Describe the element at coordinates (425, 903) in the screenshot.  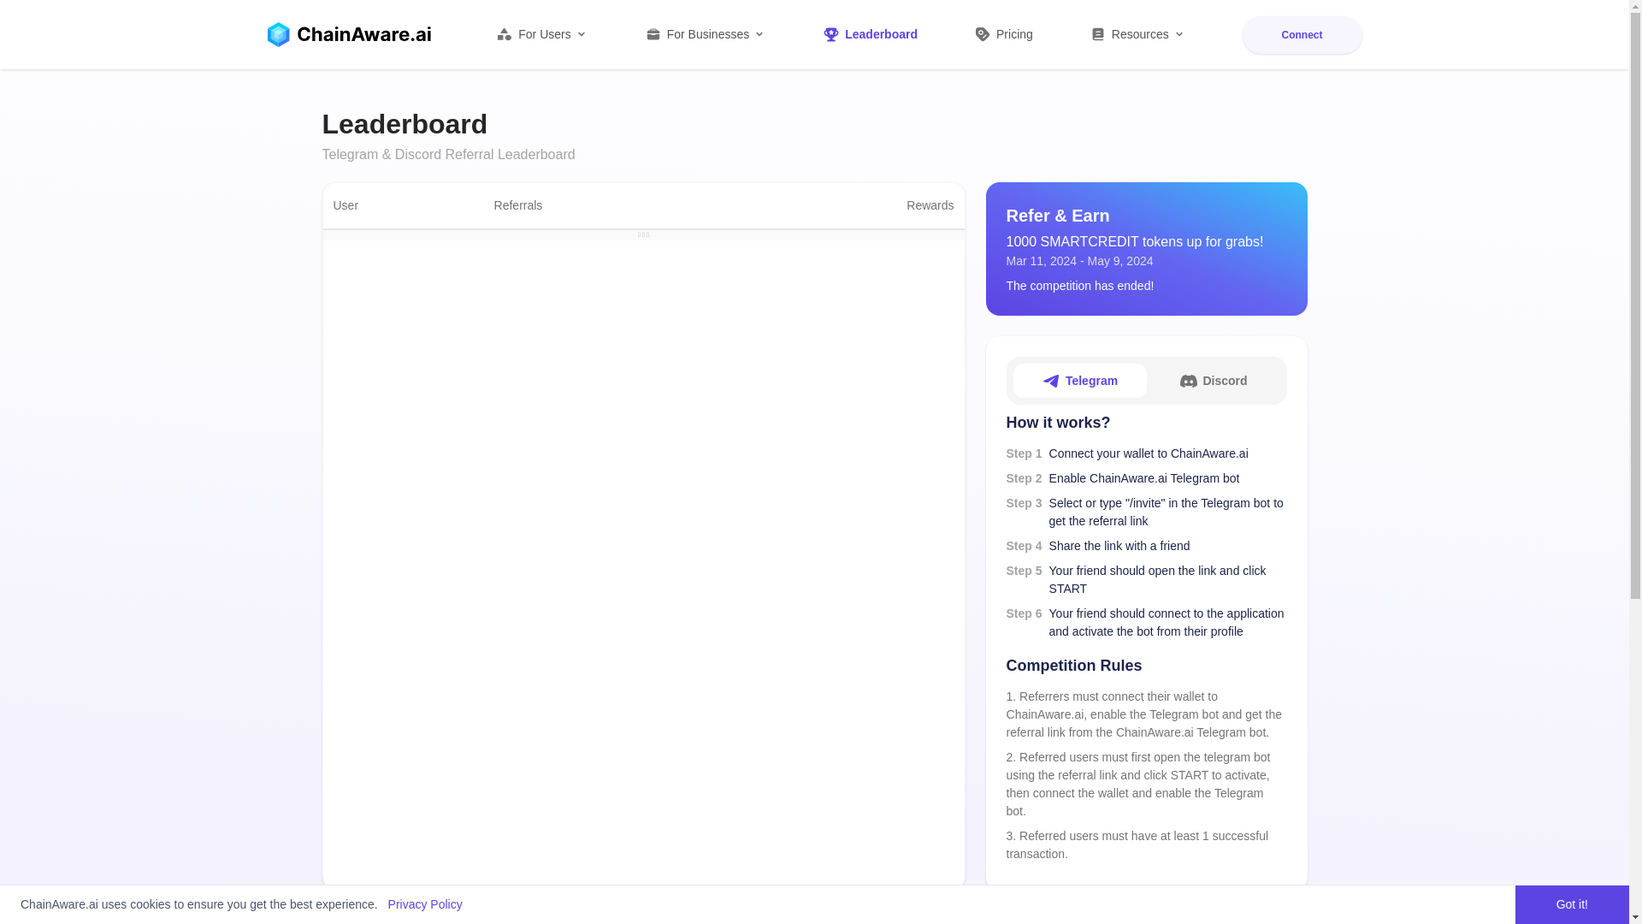
I see `Privacy Policy` at that location.